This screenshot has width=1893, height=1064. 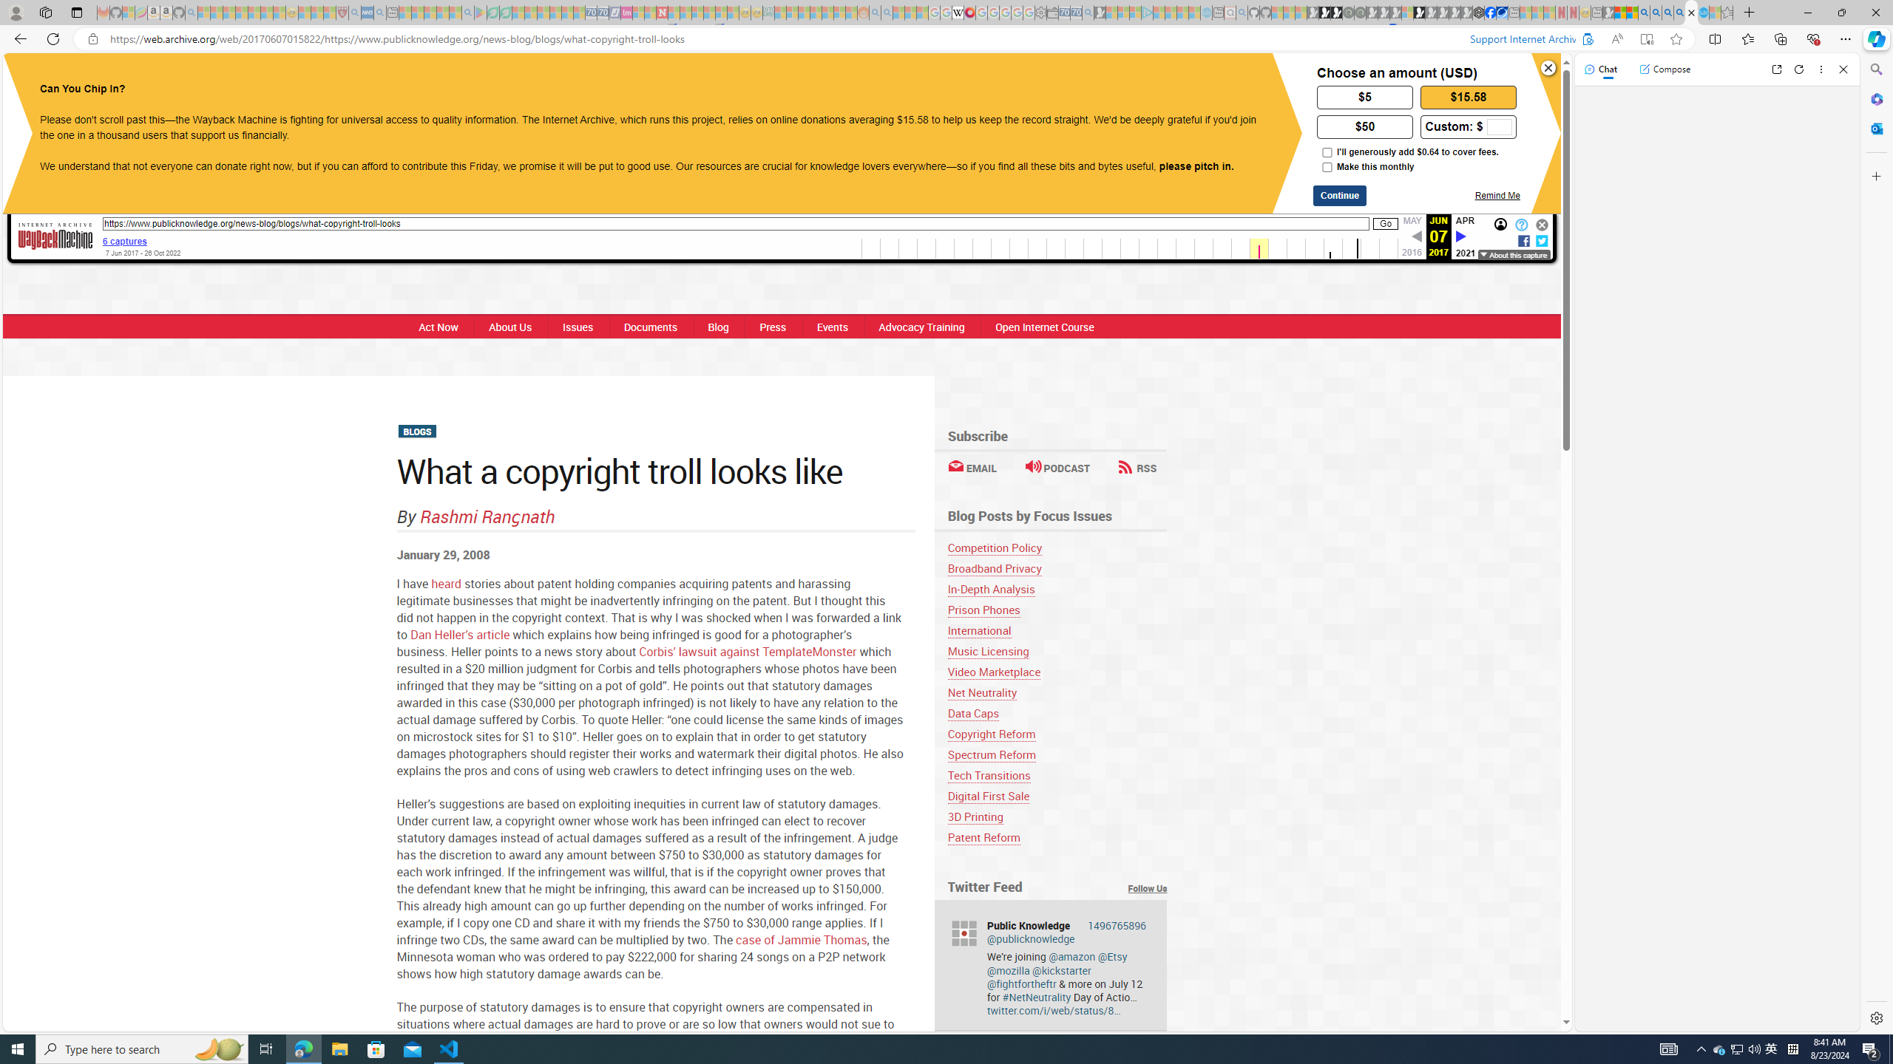 I want to click on github - Search - Sleeping, so click(x=1242, y=13).